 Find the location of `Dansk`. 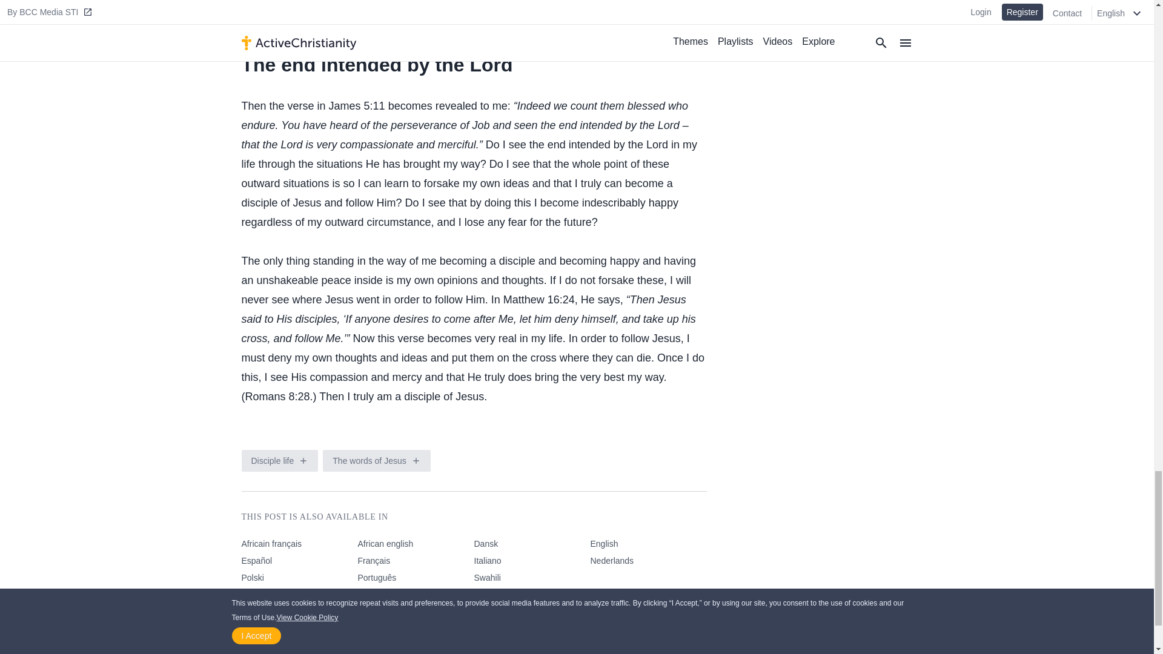

Dansk is located at coordinates (531, 546).